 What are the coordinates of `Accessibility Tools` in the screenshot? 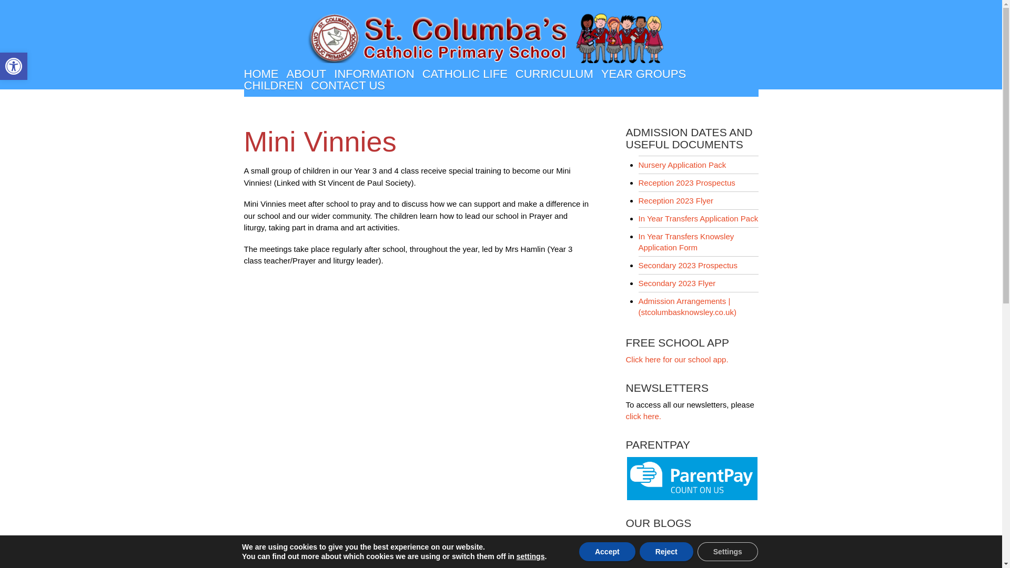 It's located at (14, 66).